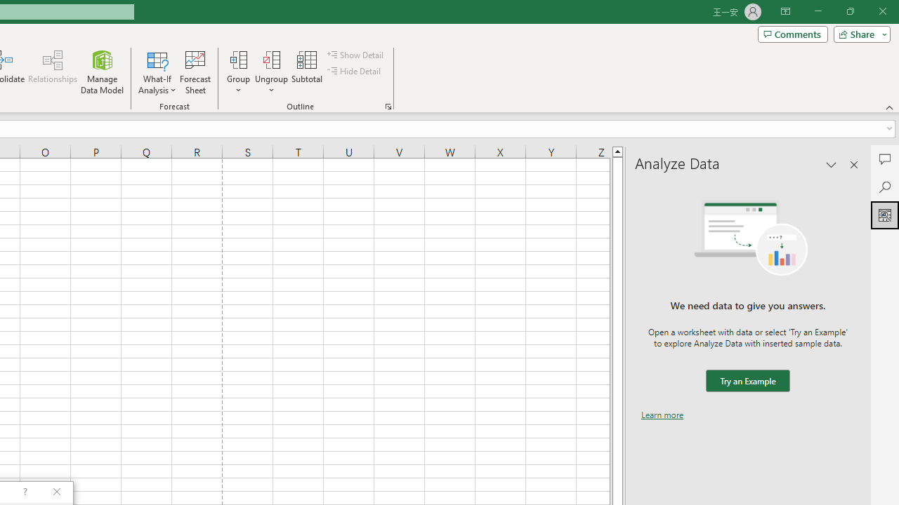  Describe the element at coordinates (103, 72) in the screenshot. I see `Manage Data Model` at that location.